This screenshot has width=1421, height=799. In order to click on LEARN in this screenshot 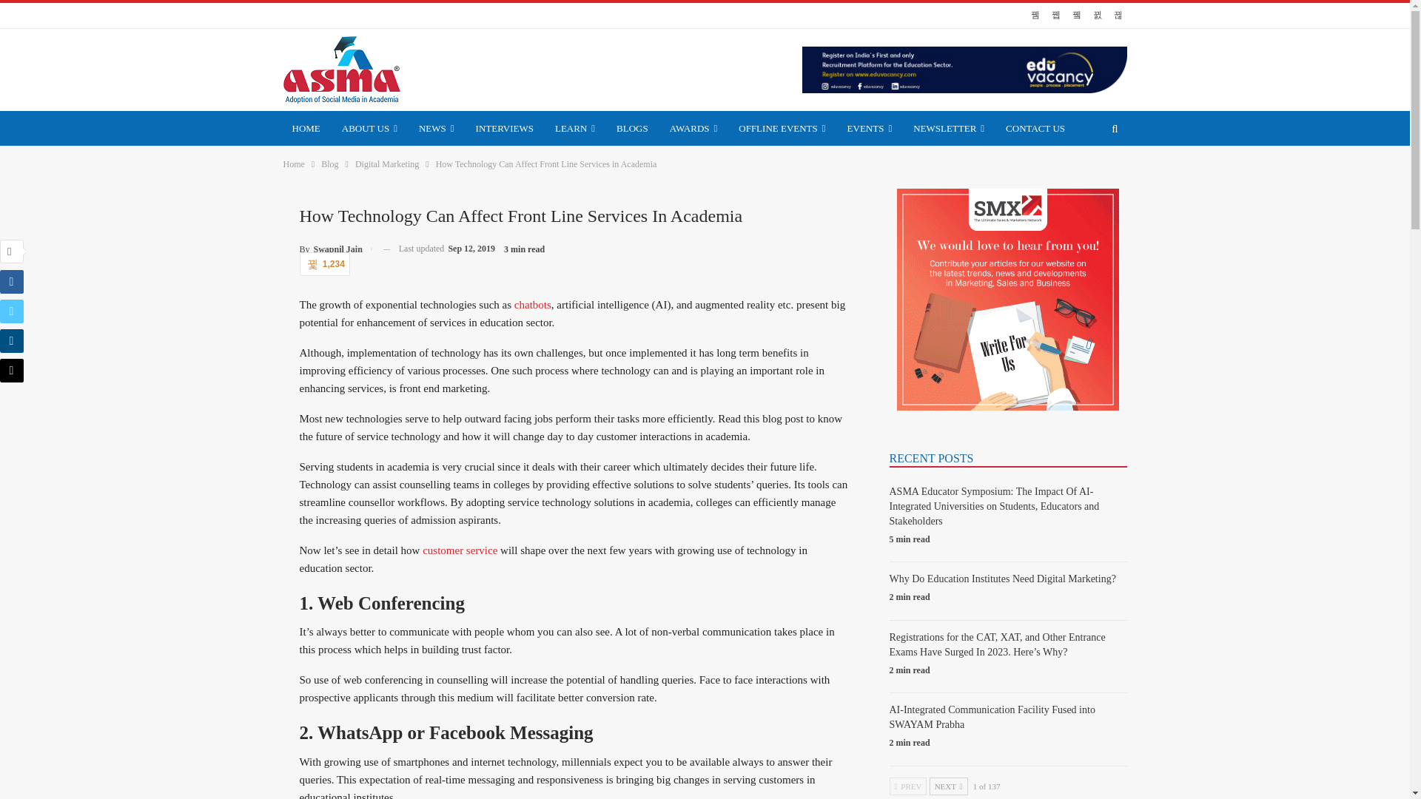, I will do `click(574, 128)`.